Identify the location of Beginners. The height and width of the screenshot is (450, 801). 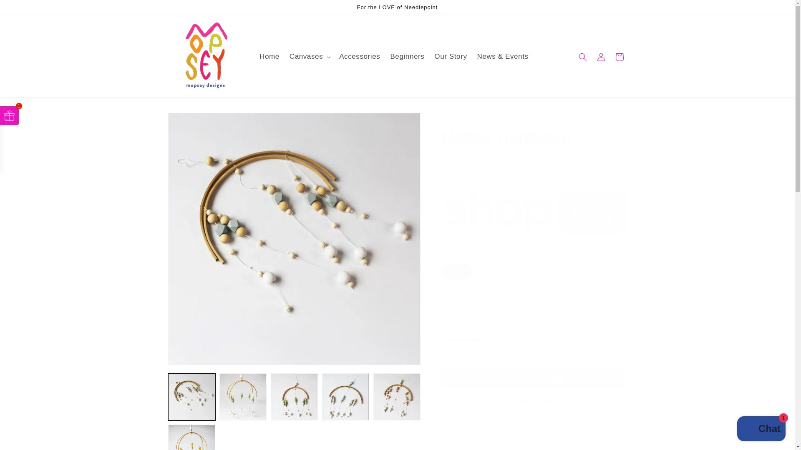
(407, 57).